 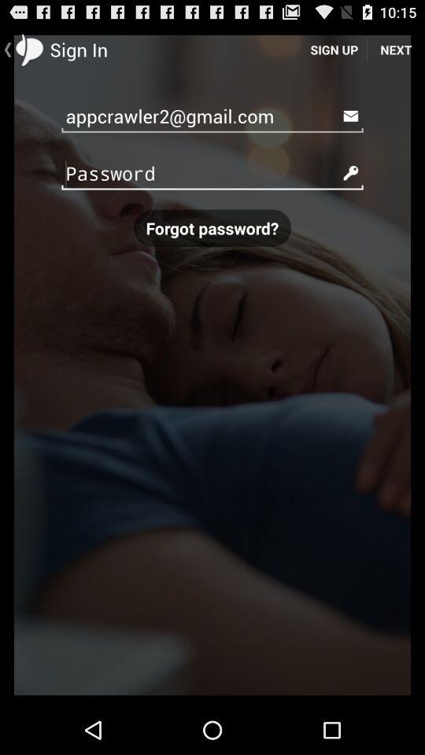 What do you see at coordinates (213, 115) in the screenshot?
I see `launch appcrawler2@gmail.com item` at bounding box center [213, 115].